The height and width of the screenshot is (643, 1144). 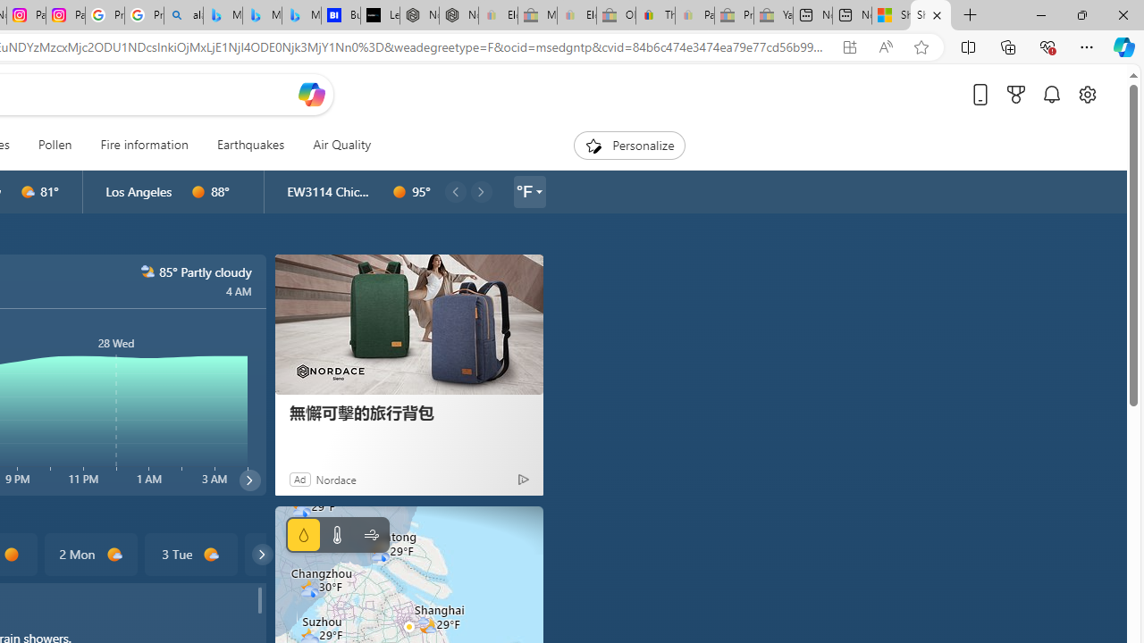 What do you see at coordinates (304, 535) in the screenshot?
I see `Precipitation` at bounding box center [304, 535].